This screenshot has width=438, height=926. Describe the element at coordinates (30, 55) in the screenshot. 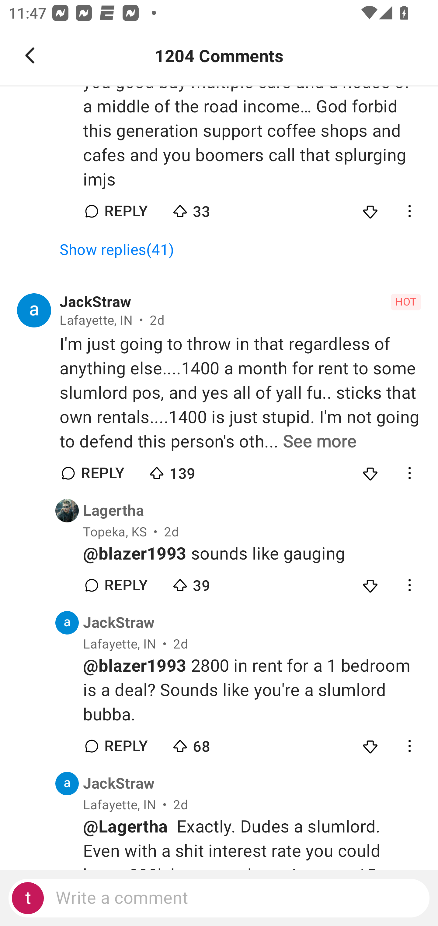

I see `Navigate up` at that location.